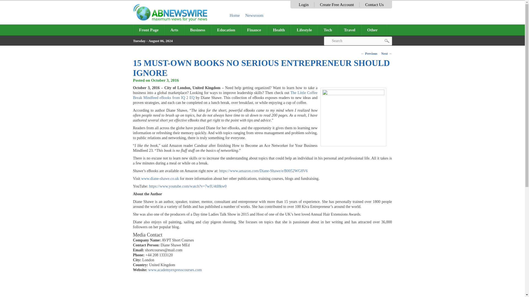 The height and width of the screenshot is (297, 529). I want to click on Search, so click(358, 41).